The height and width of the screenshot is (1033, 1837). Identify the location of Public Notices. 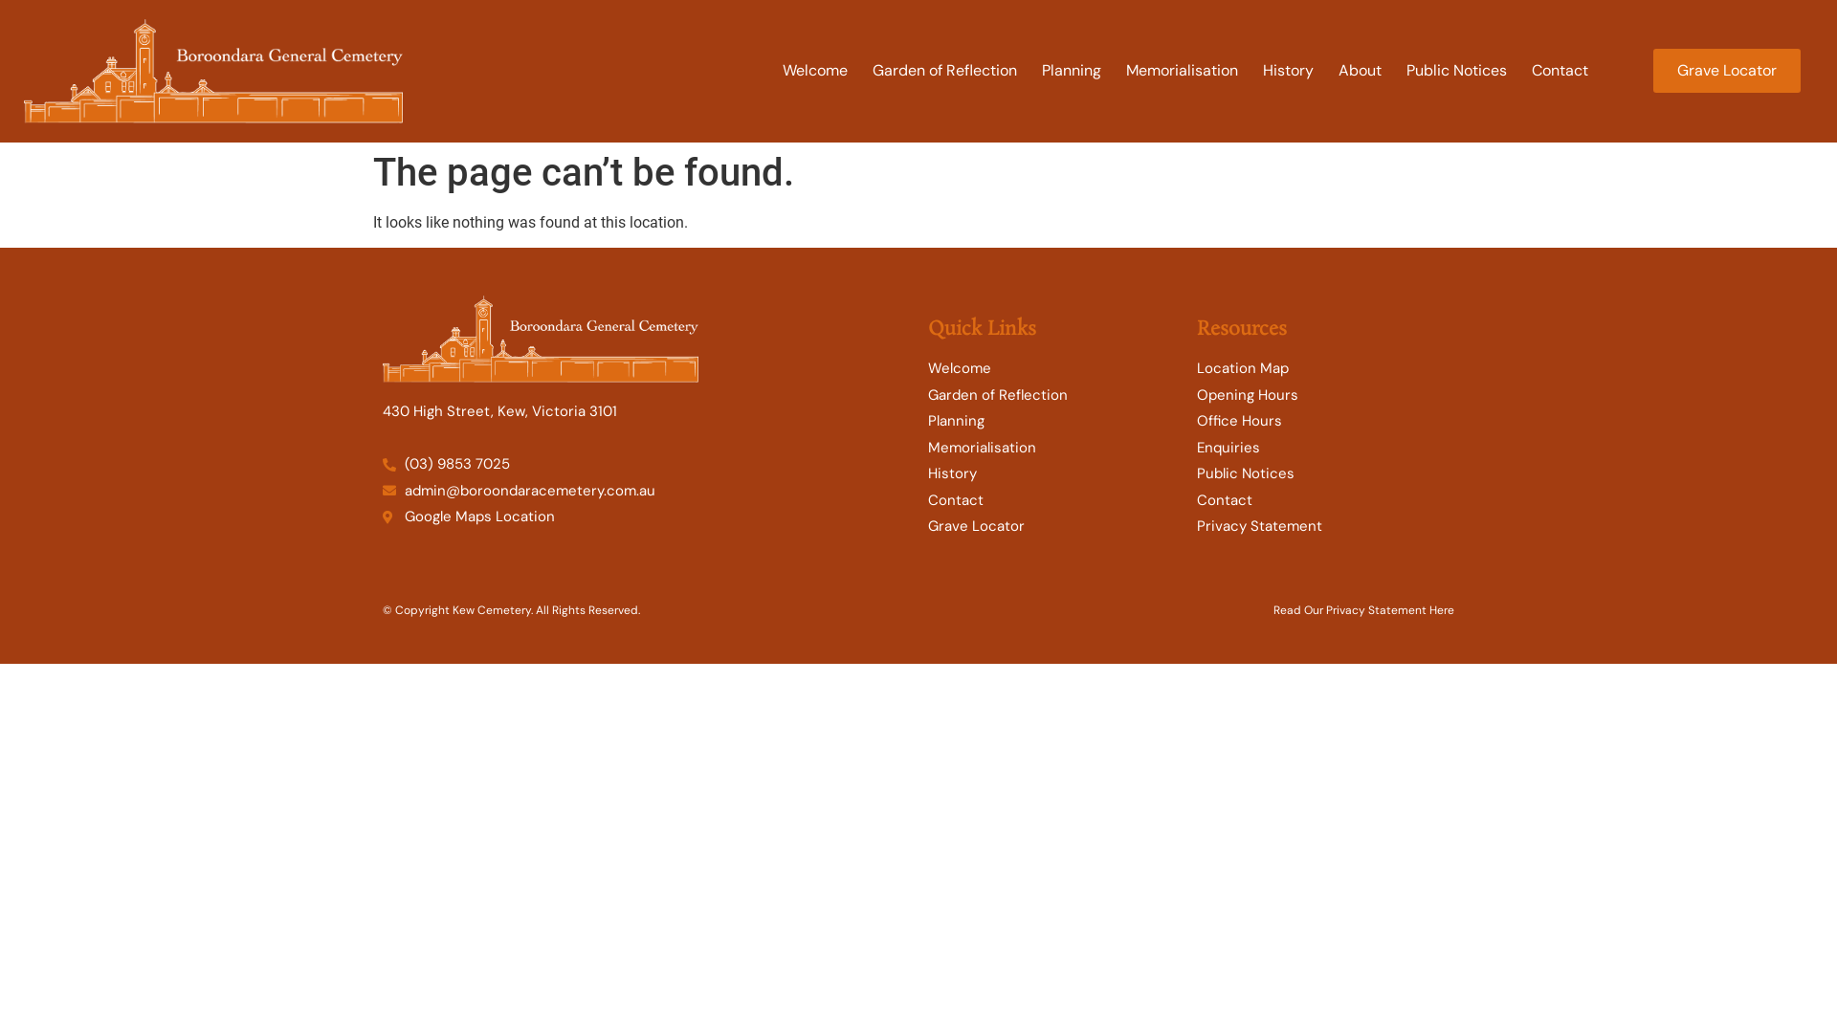
(1324, 474).